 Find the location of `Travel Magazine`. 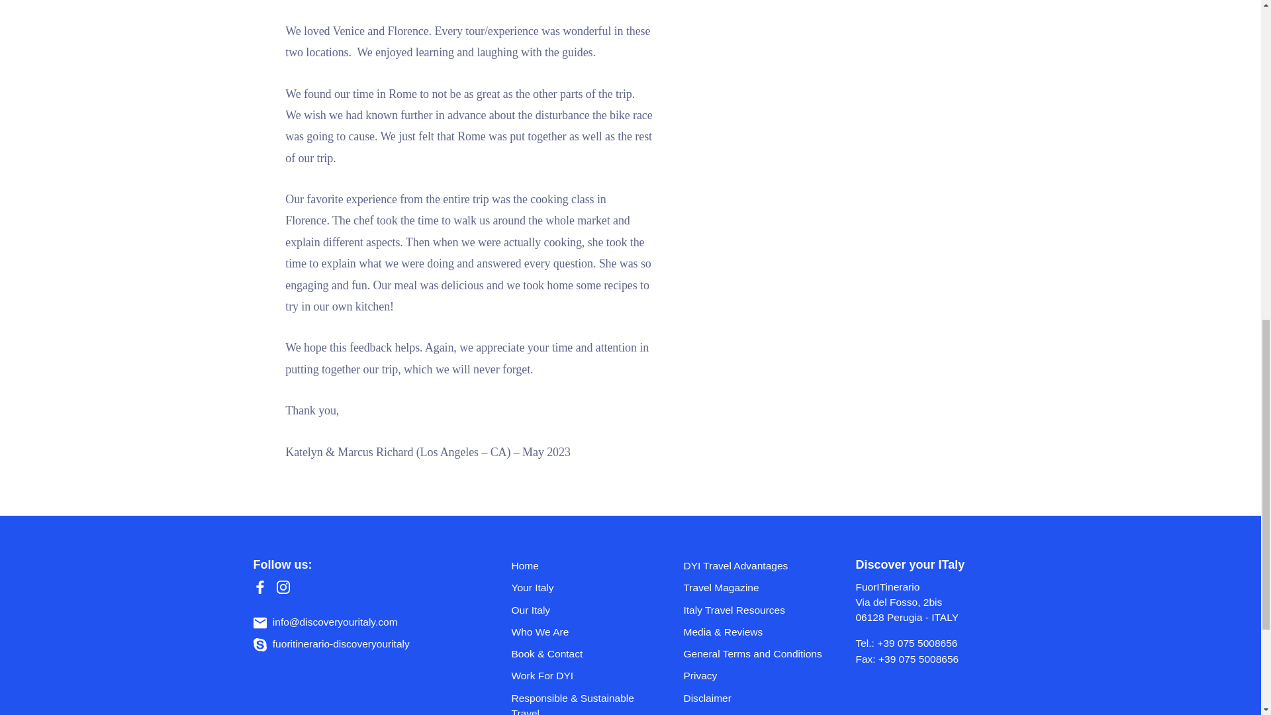

Travel Magazine is located at coordinates (721, 588).